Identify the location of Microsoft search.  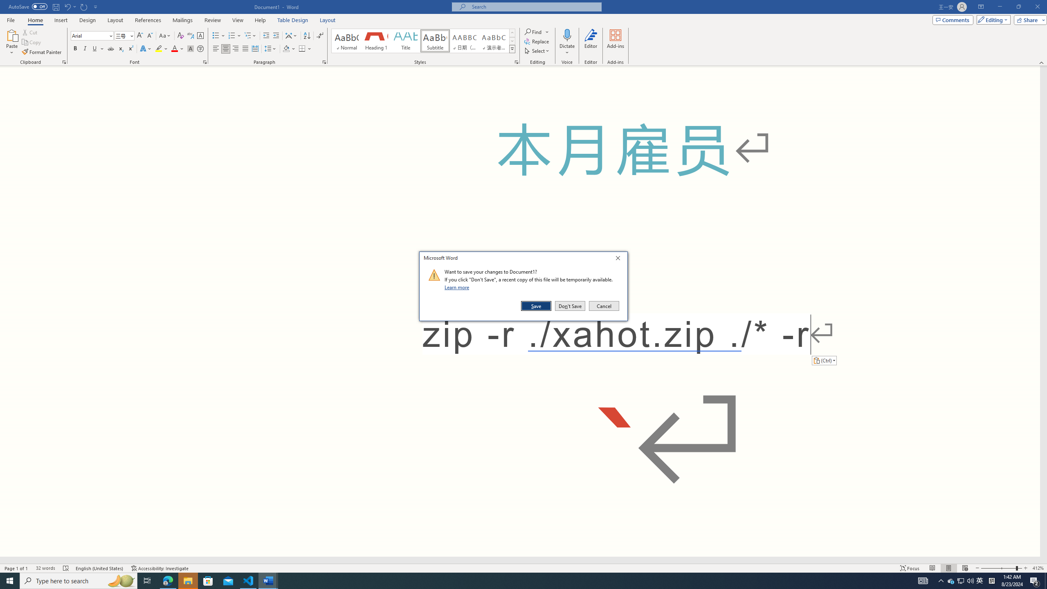
(512, 33).